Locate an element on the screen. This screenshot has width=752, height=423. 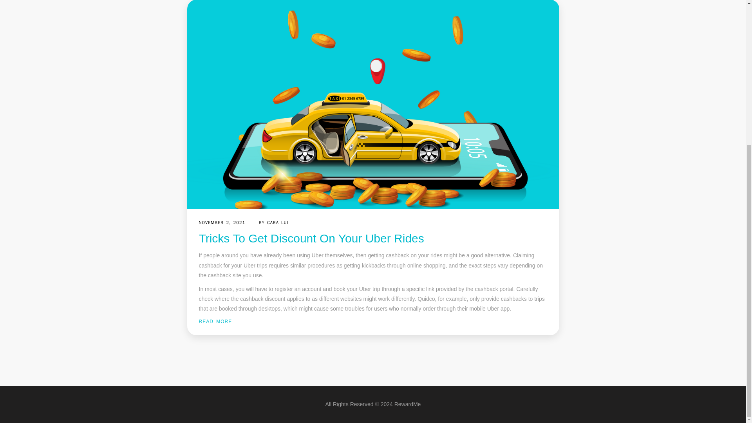
READ MORE is located at coordinates (215, 322).